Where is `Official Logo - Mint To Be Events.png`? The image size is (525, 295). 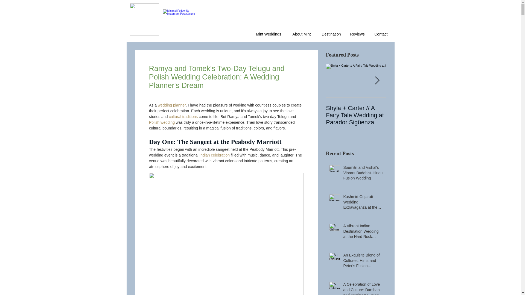 Official Logo - Mint To Be Events.png is located at coordinates (144, 19).